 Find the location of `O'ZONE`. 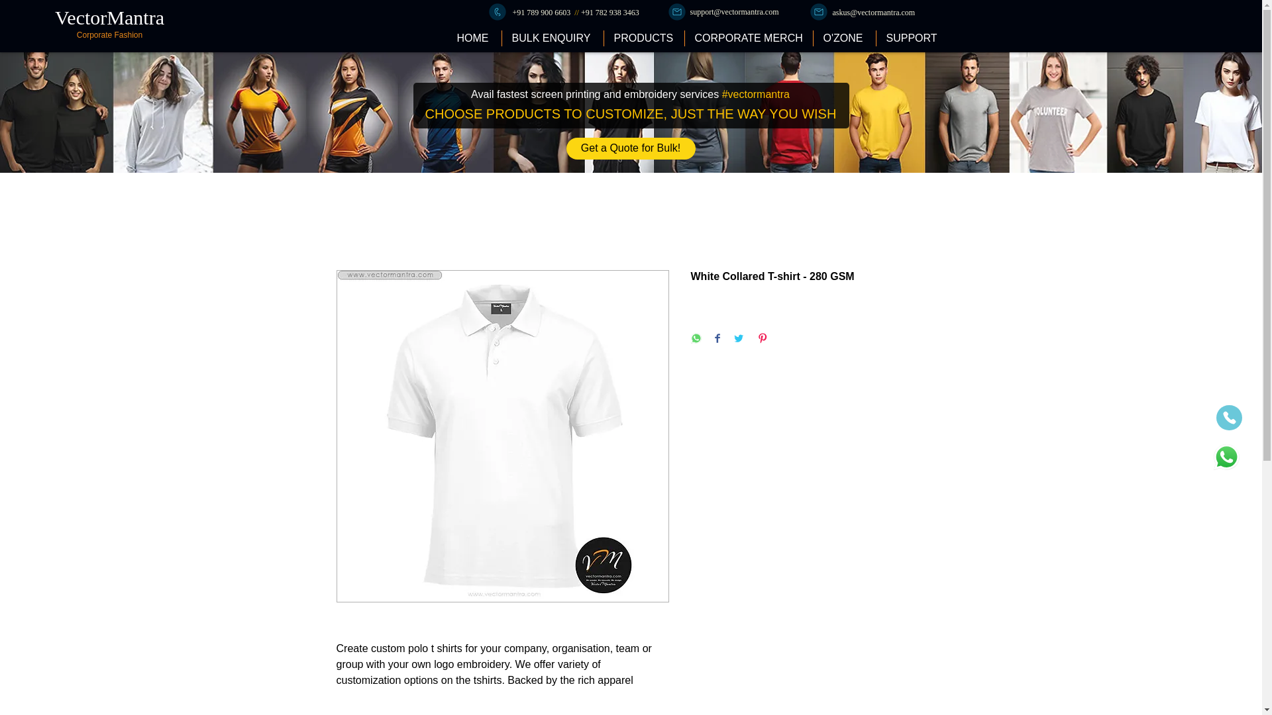

O'ZONE is located at coordinates (843, 38).